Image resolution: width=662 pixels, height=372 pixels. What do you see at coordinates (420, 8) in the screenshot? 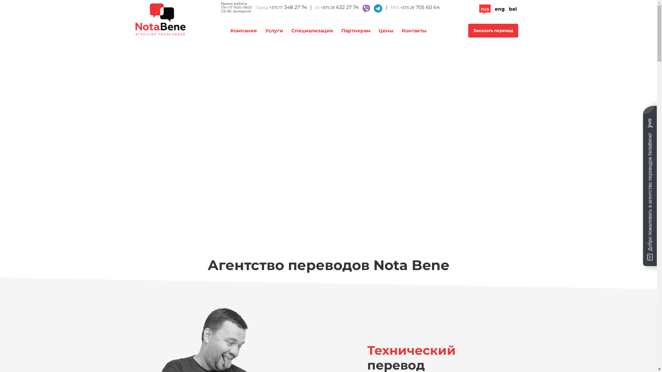
I see `+375 29 705 60 64` at bounding box center [420, 8].